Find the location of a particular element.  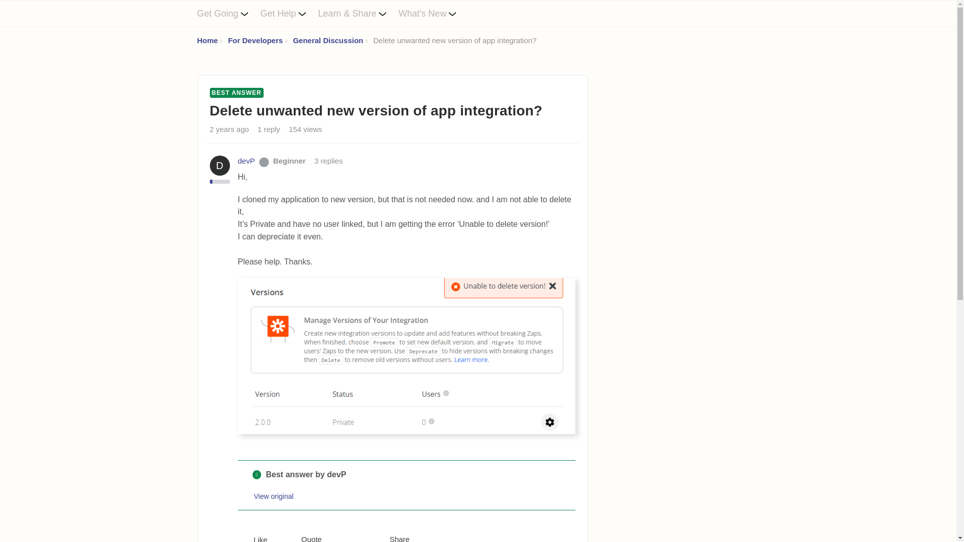

Get Going is located at coordinates (228, 13).